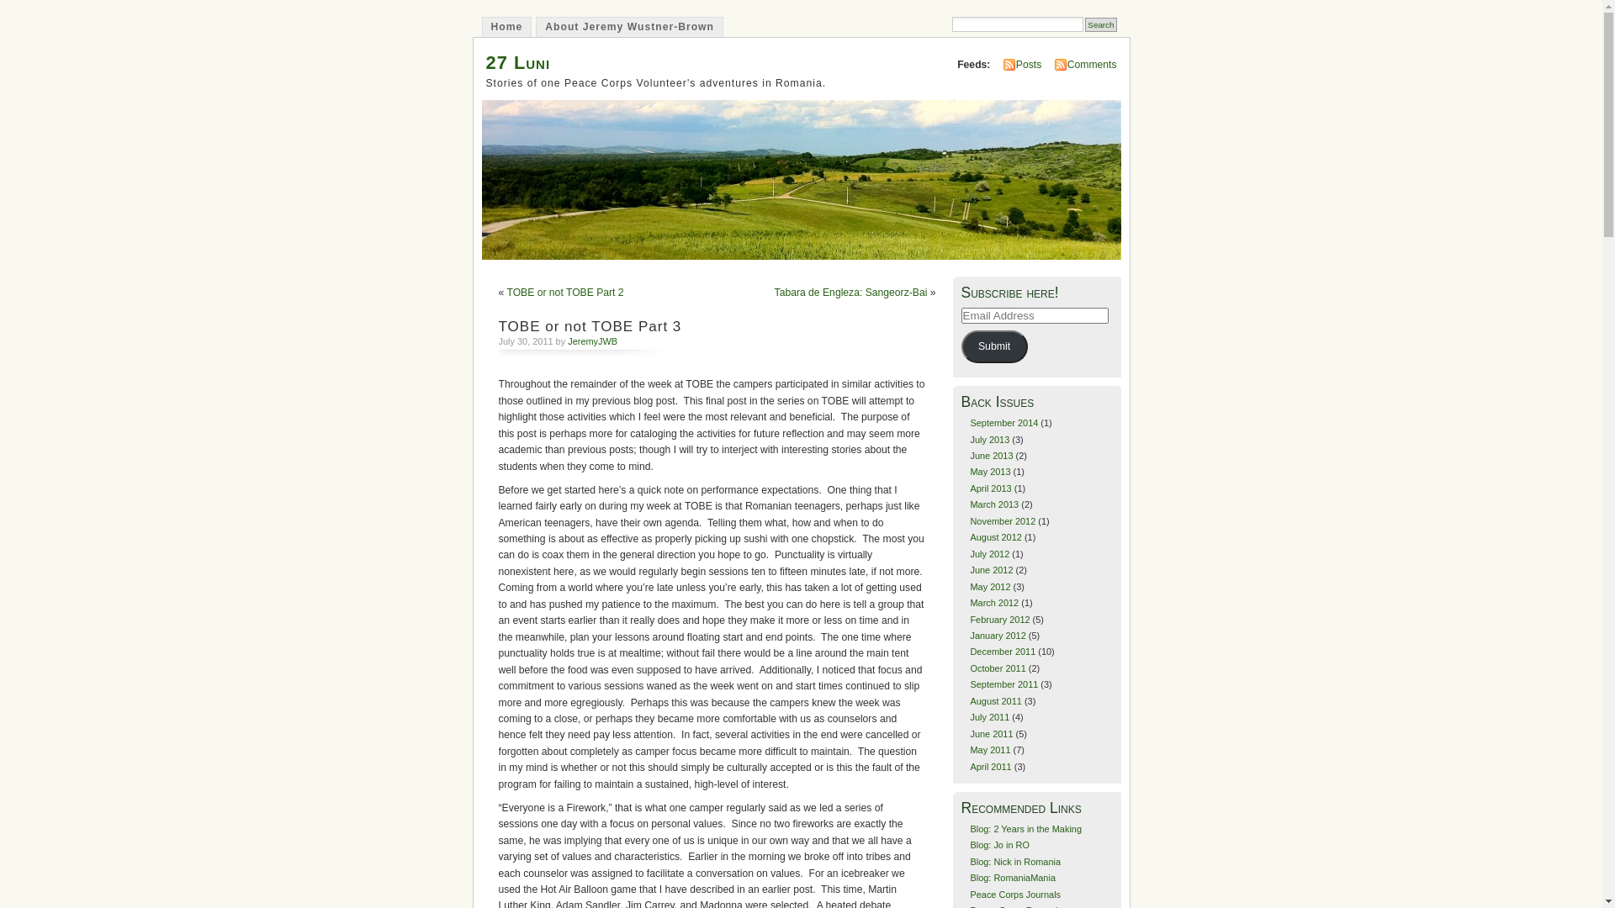 The height and width of the screenshot is (908, 1615). What do you see at coordinates (1015, 862) in the screenshot?
I see `Blog: Nick in Romania` at bounding box center [1015, 862].